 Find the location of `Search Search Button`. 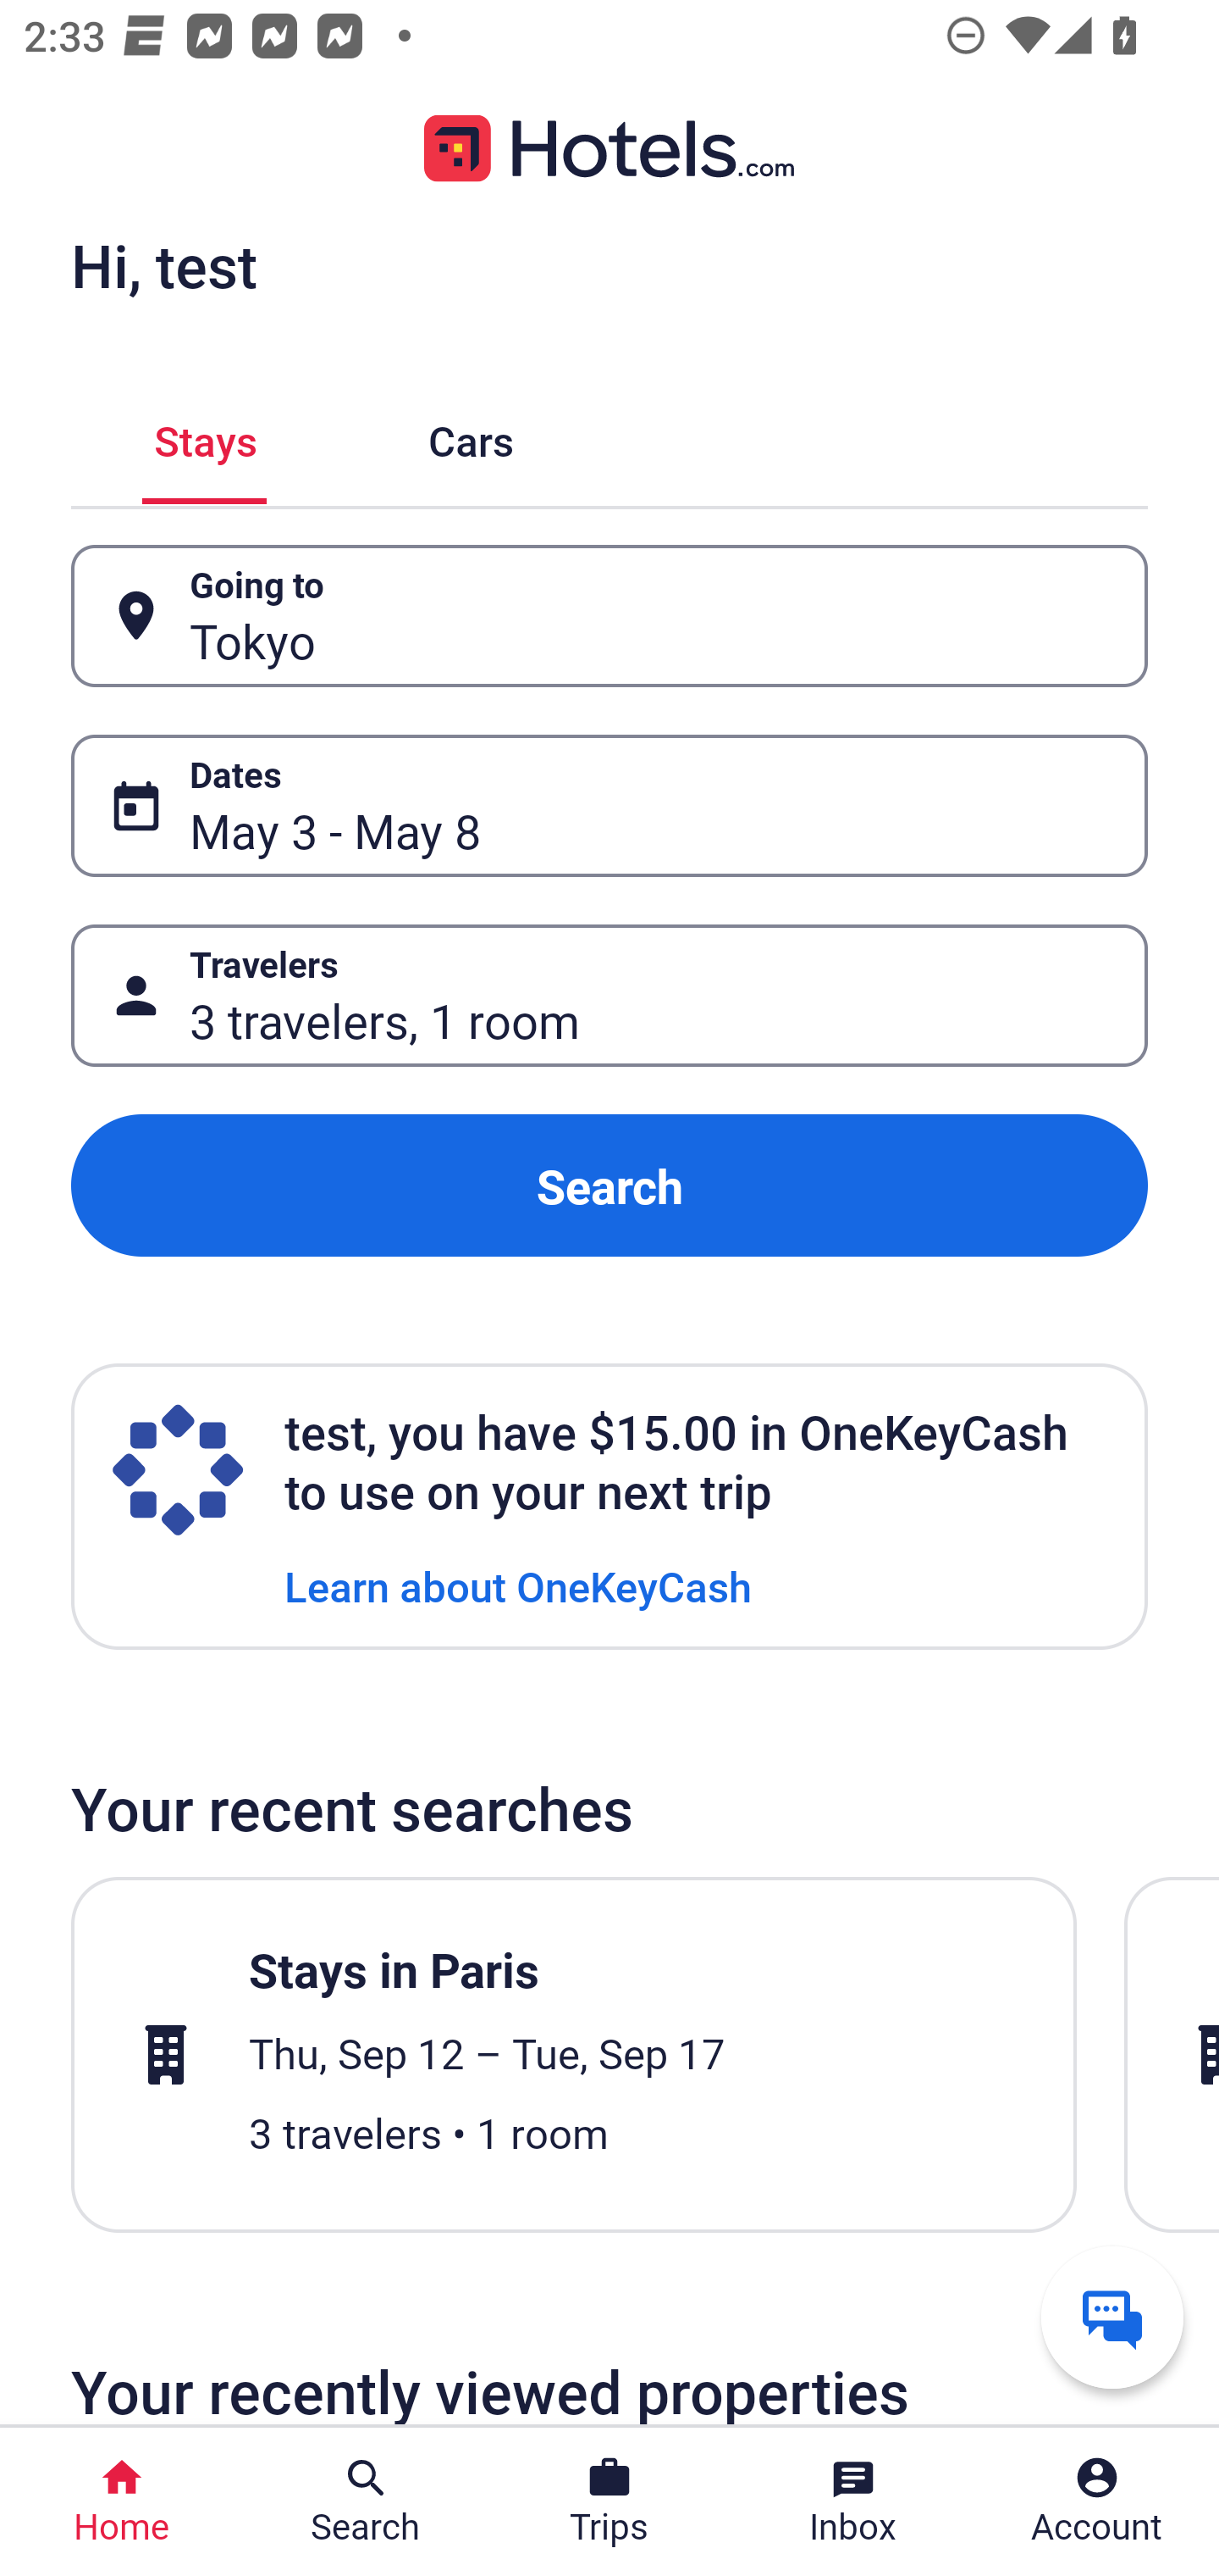

Search Search Button is located at coordinates (366, 2501).